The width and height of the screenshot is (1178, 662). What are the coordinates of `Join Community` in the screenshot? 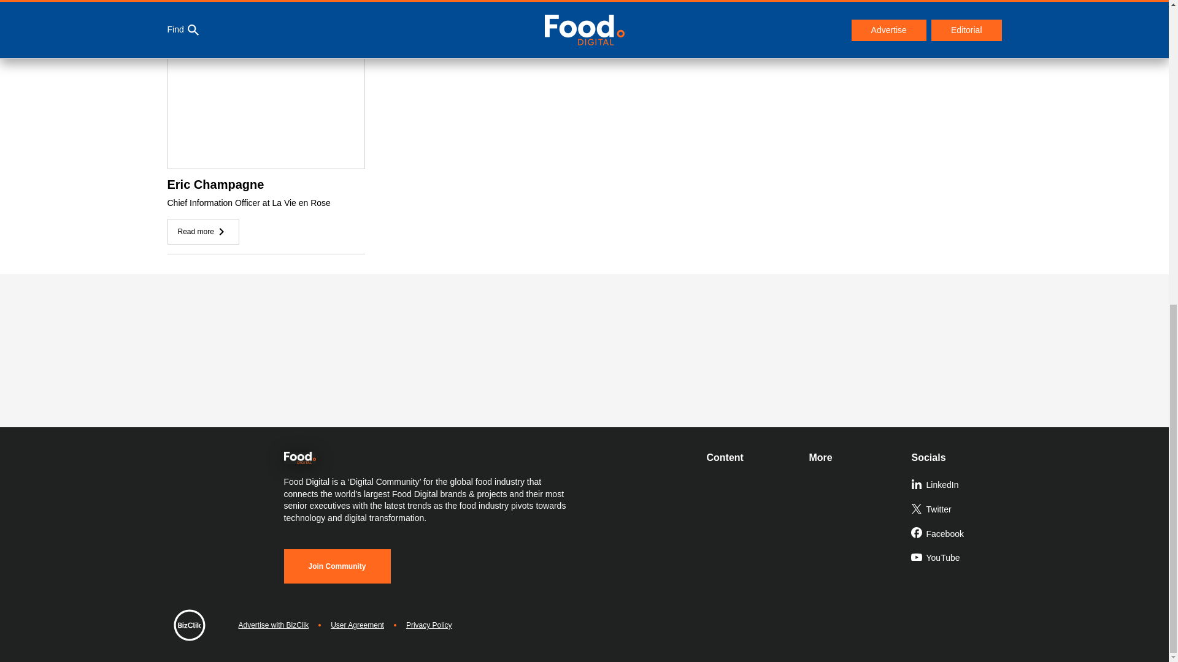 It's located at (336, 566).